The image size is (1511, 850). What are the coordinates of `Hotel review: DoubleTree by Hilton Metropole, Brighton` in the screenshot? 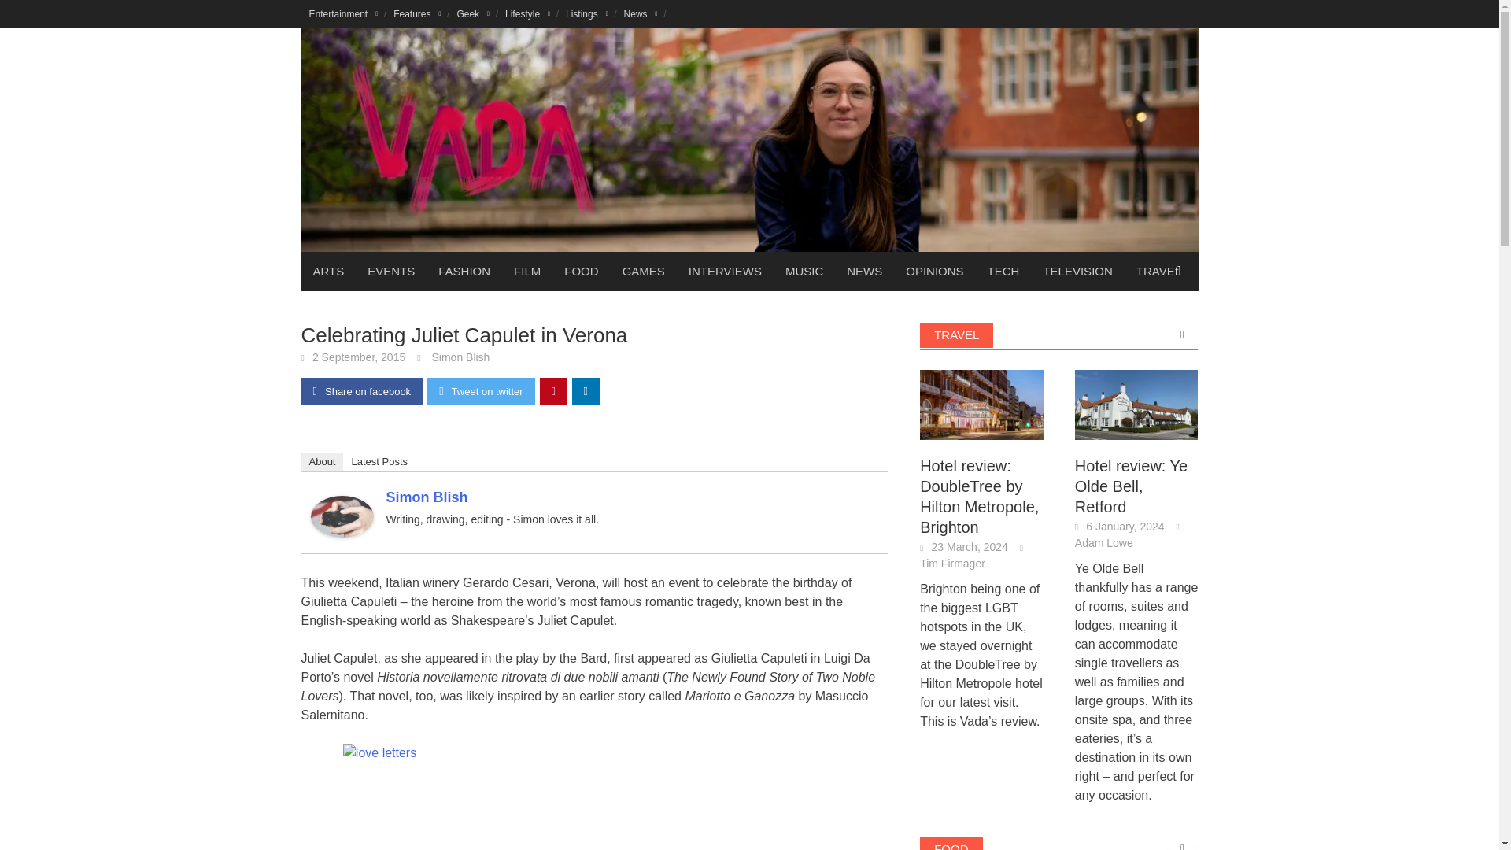 It's located at (982, 405).